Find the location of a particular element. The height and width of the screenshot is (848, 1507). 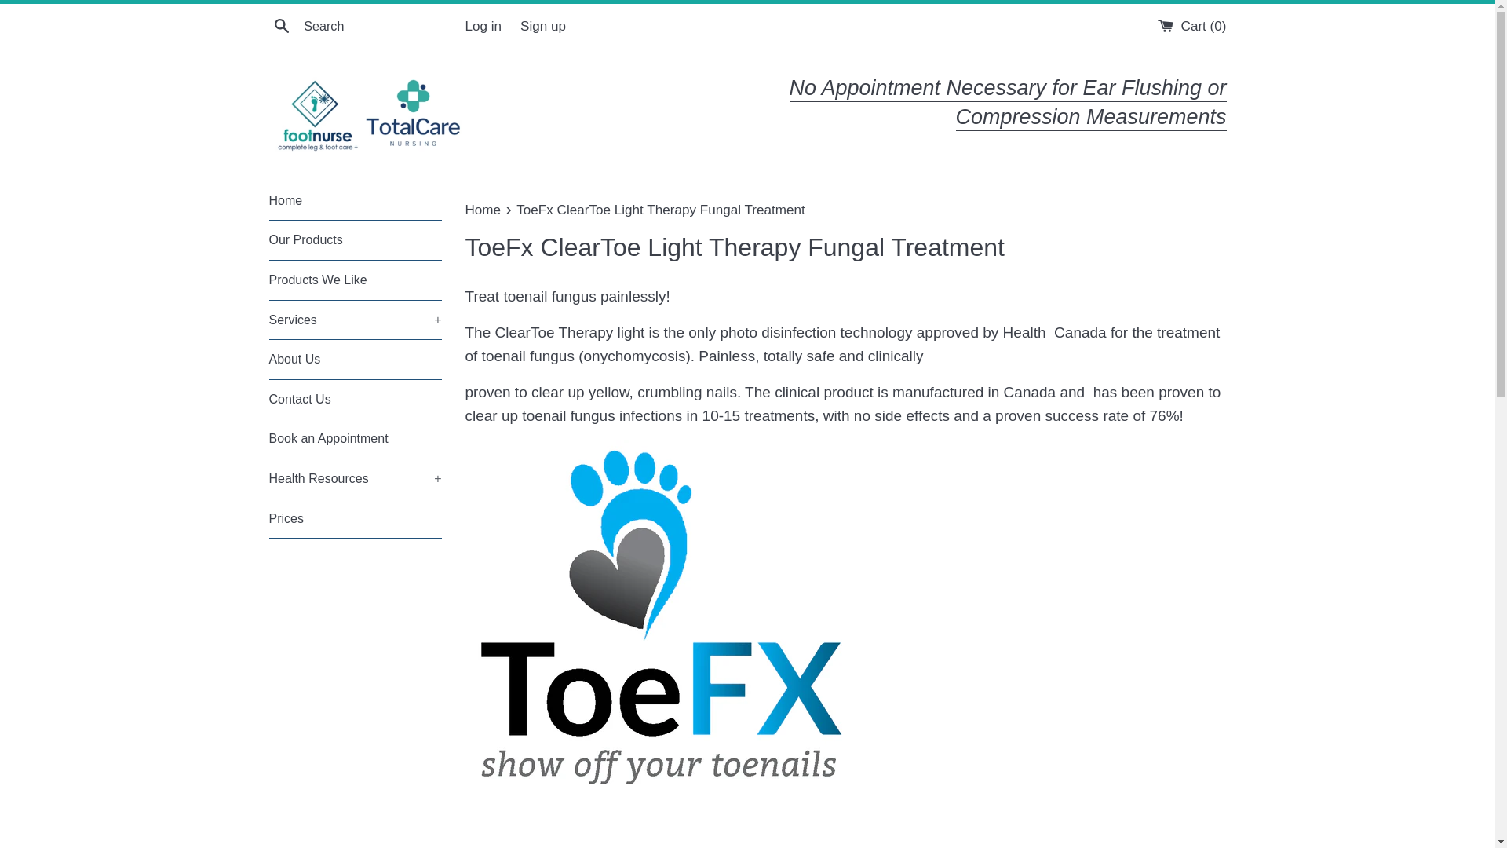

Products We Like is located at coordinates (355, 280).